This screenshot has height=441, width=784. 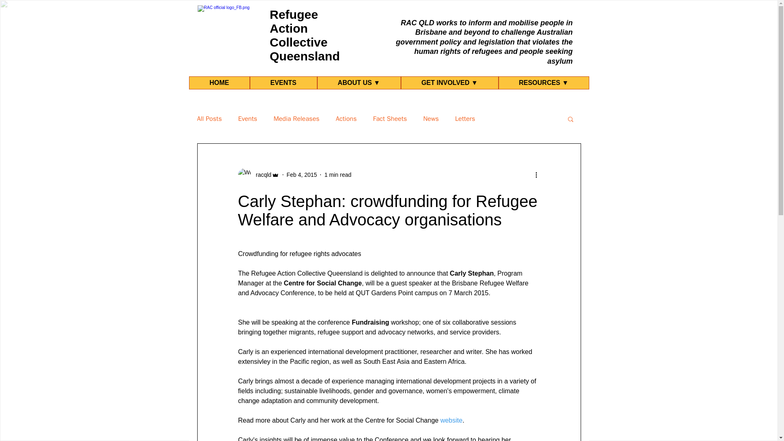 I want to click on 1 min read, so click(x=338, y=175).